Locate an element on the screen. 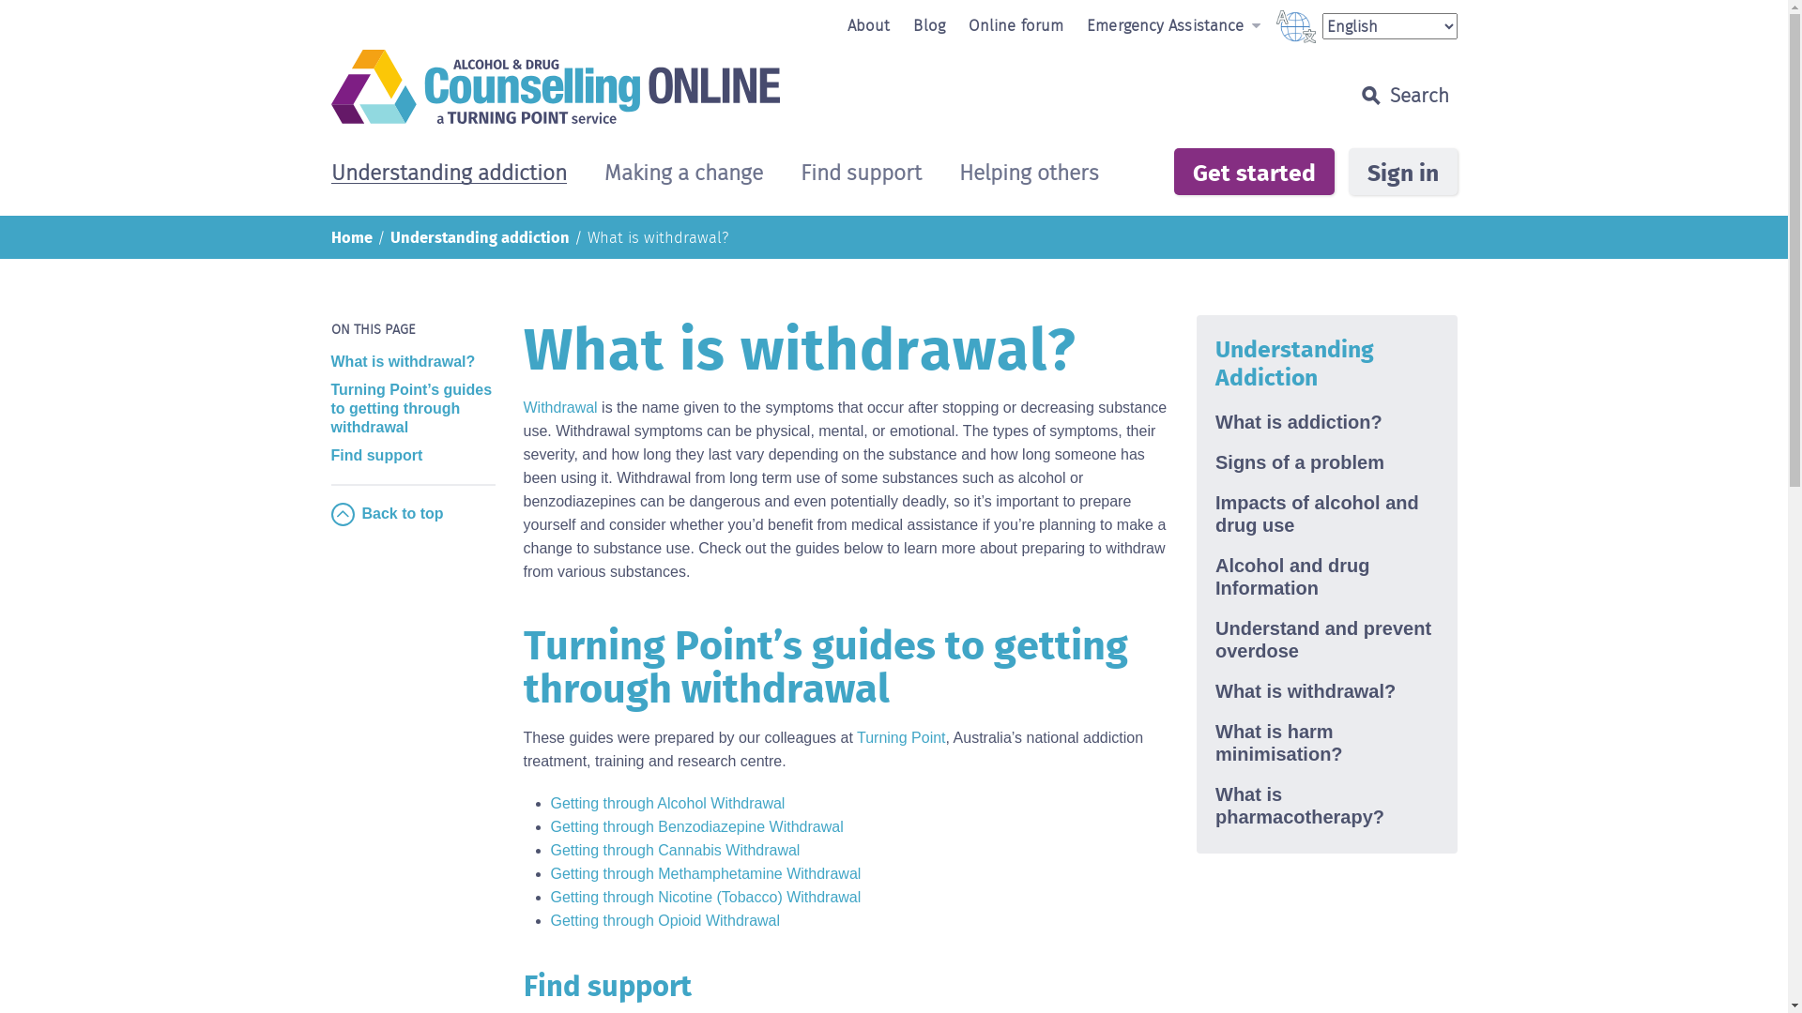  Blog is located at coordinates (928, 25).